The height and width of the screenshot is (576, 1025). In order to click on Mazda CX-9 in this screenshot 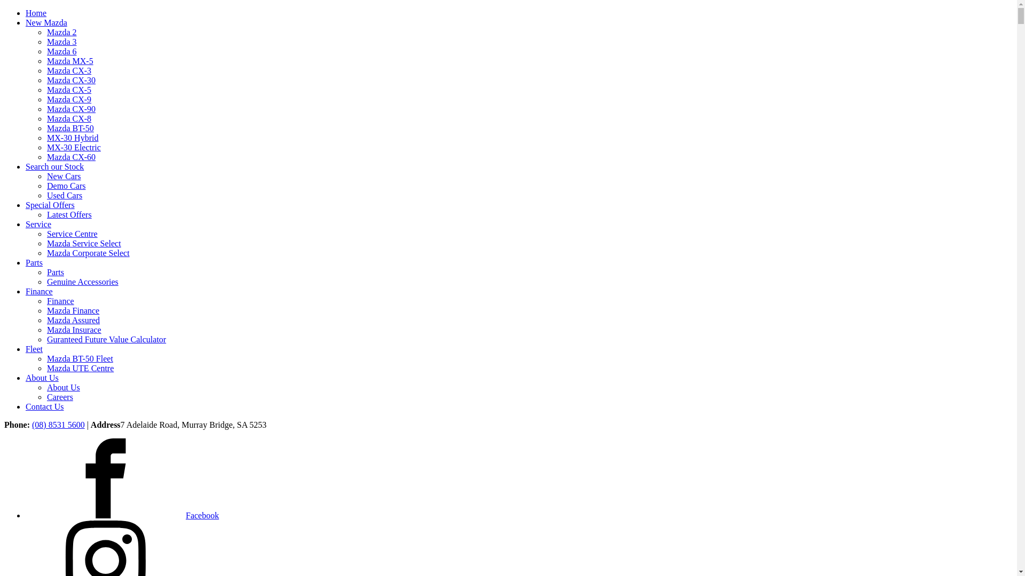, I will do `click(69, 99)`.